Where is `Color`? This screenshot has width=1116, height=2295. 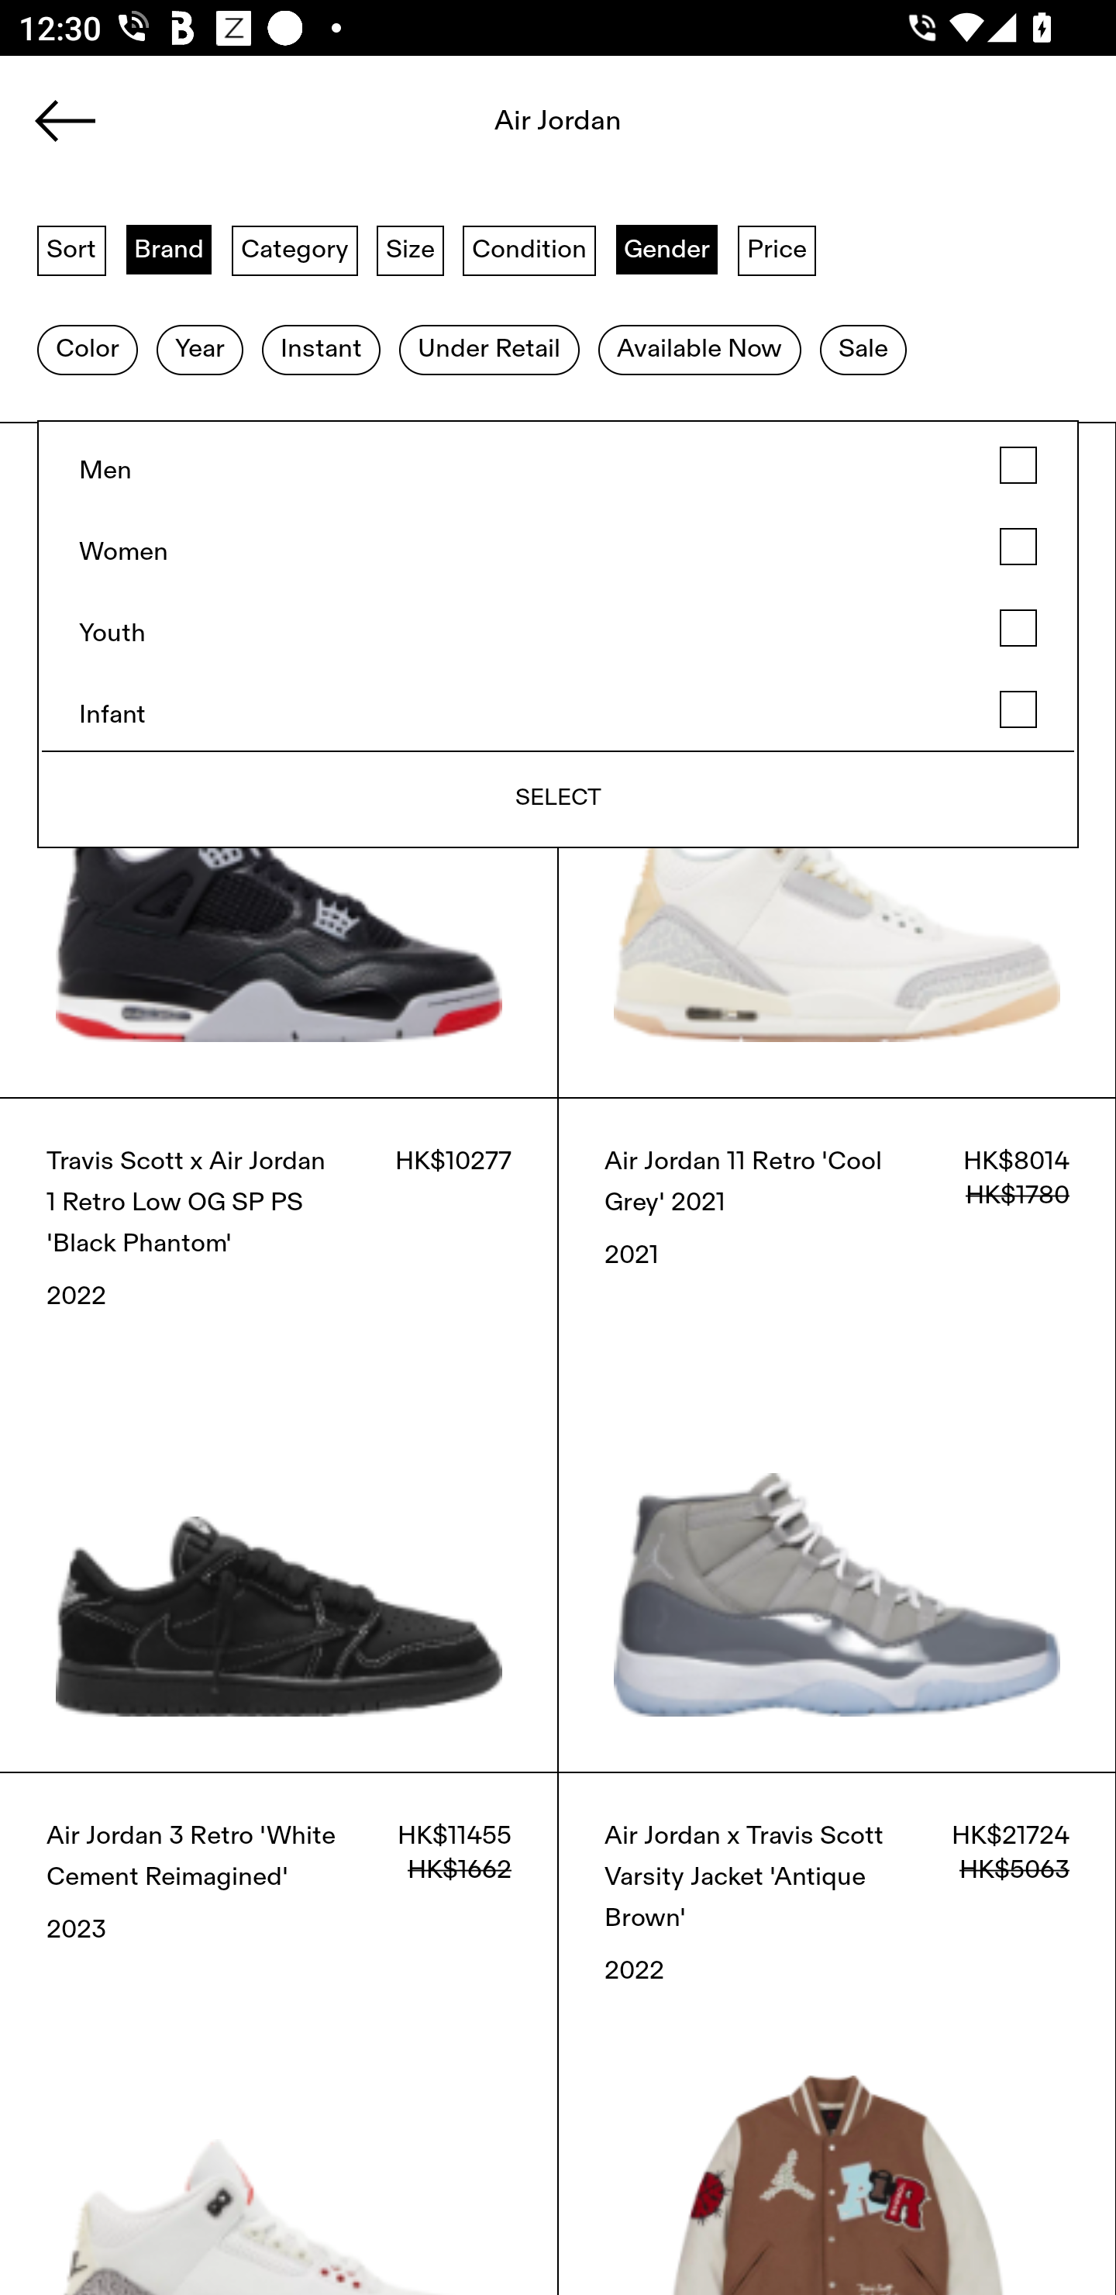
Color is located at coordinates (87, 350).